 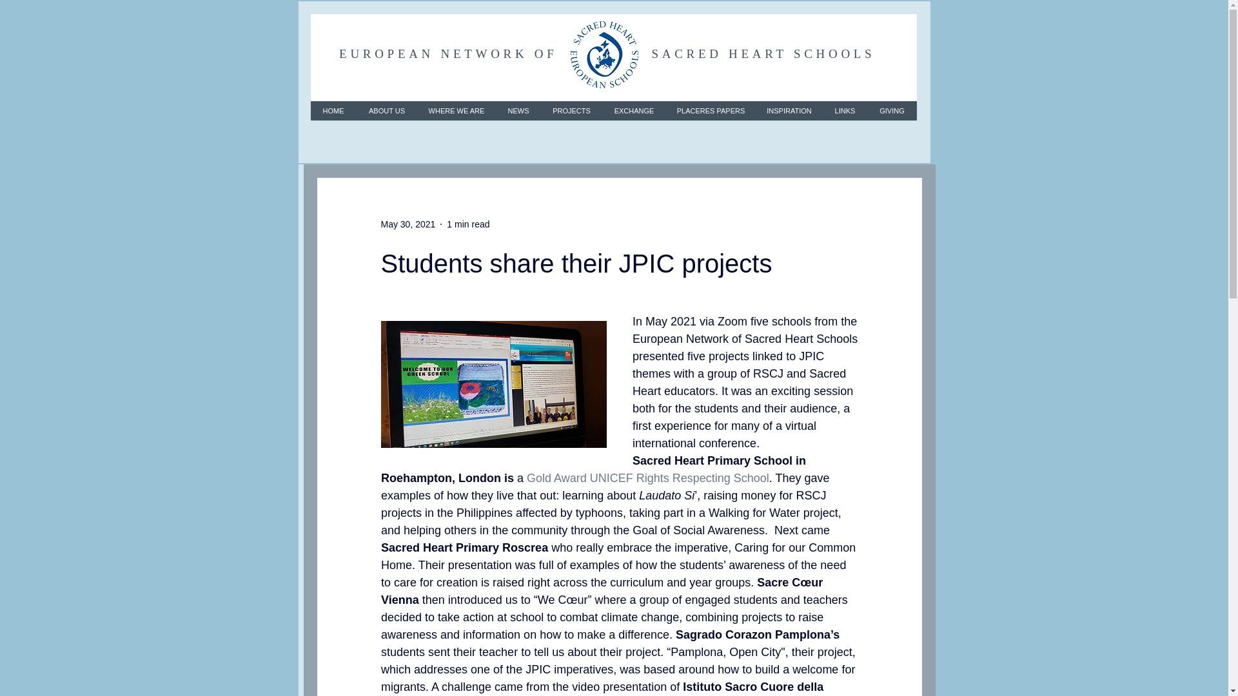 I want to click on May 30, 2021, so click(x=408, y=224).